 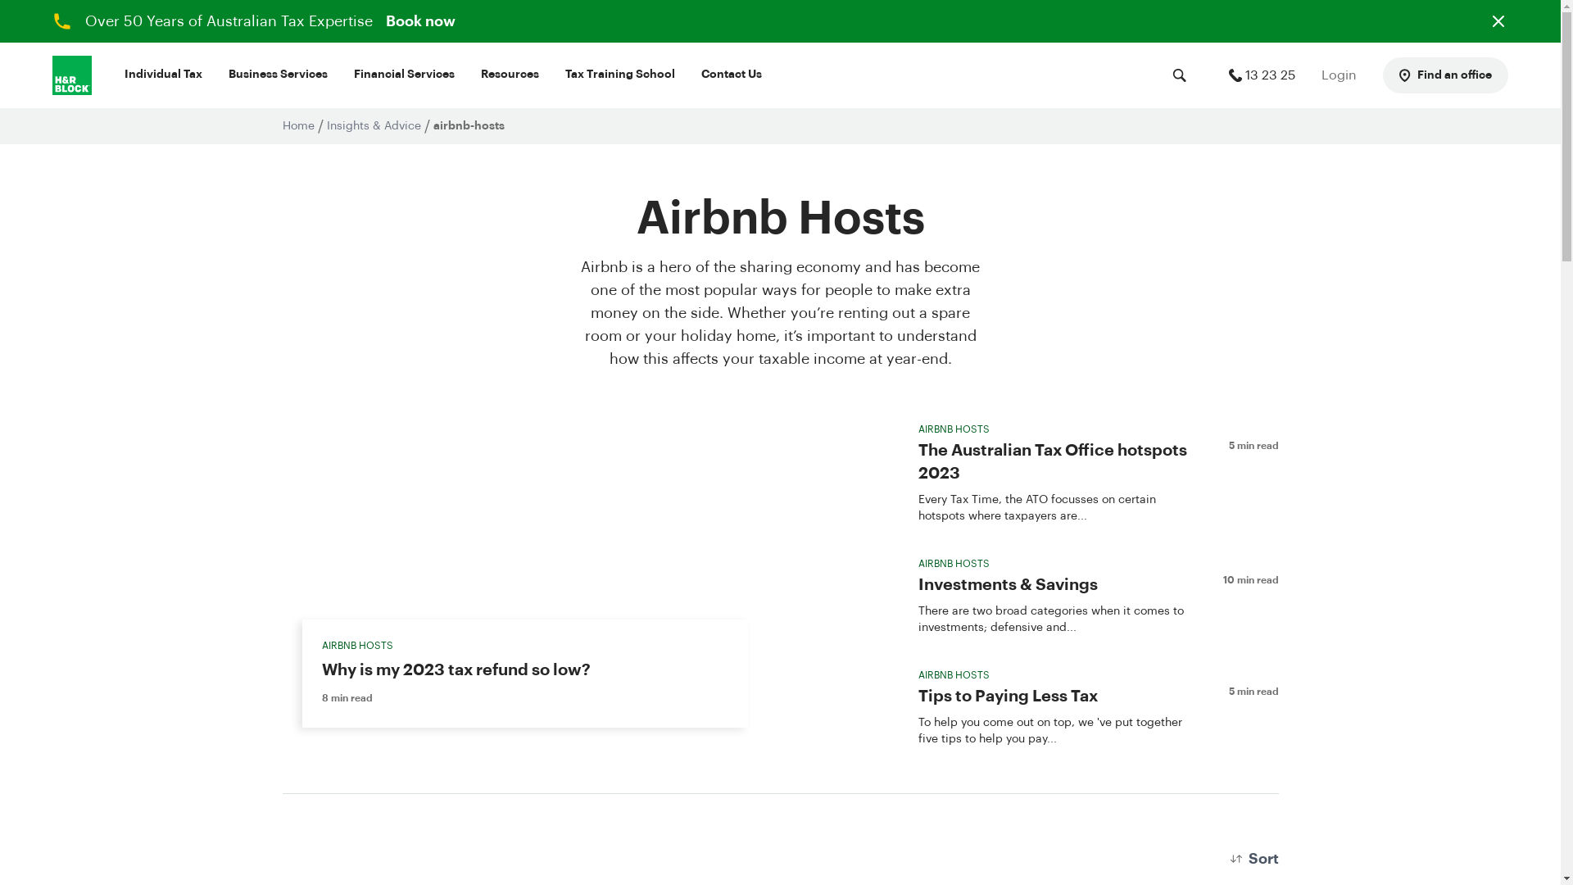 What do you see at coordinates (405, 76) in the screenshot?
I see `Financial Services` at bounding box center [405, 76].